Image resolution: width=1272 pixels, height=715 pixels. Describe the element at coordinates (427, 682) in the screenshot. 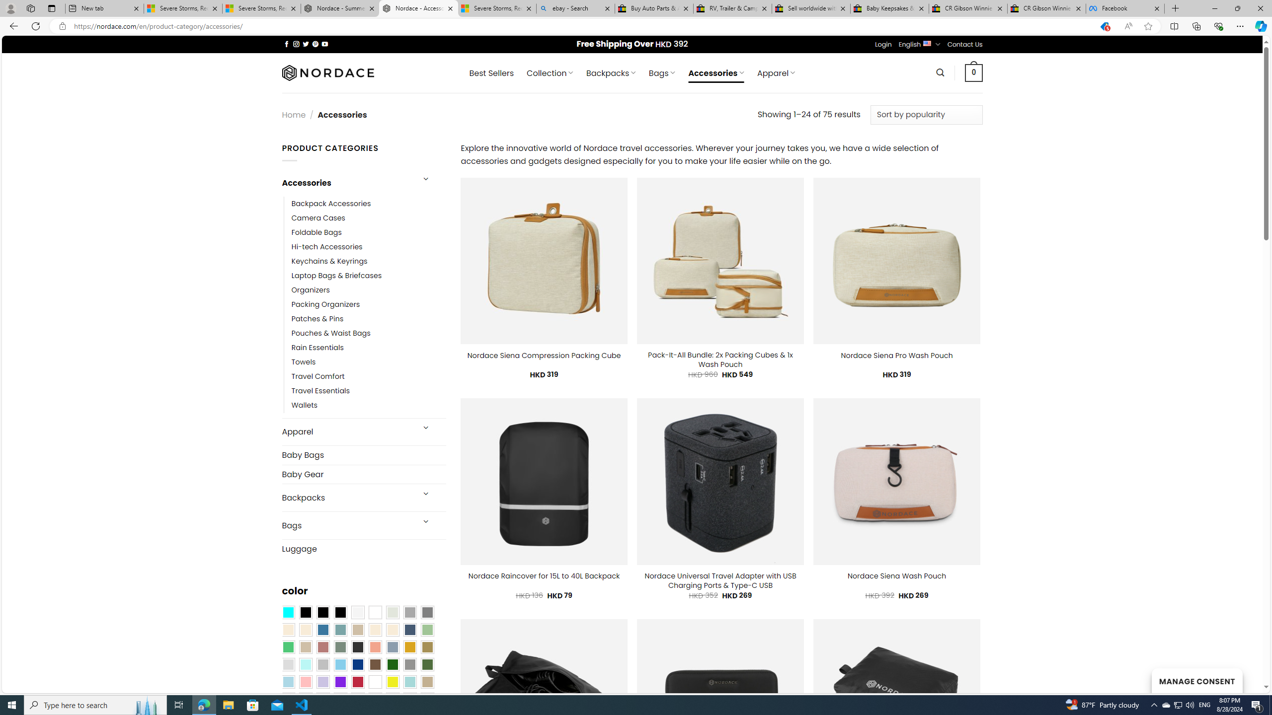

I see `Khaki` at that location.